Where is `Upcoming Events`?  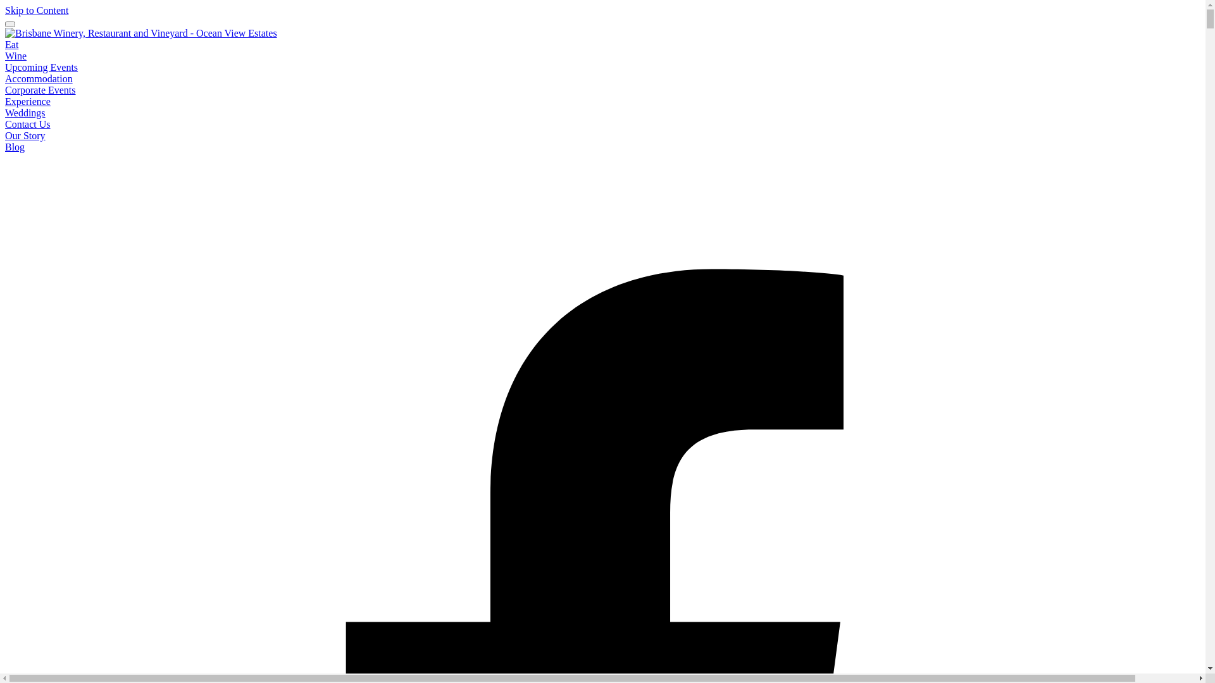 Upcoming Events is located at coordinates (41, 67).